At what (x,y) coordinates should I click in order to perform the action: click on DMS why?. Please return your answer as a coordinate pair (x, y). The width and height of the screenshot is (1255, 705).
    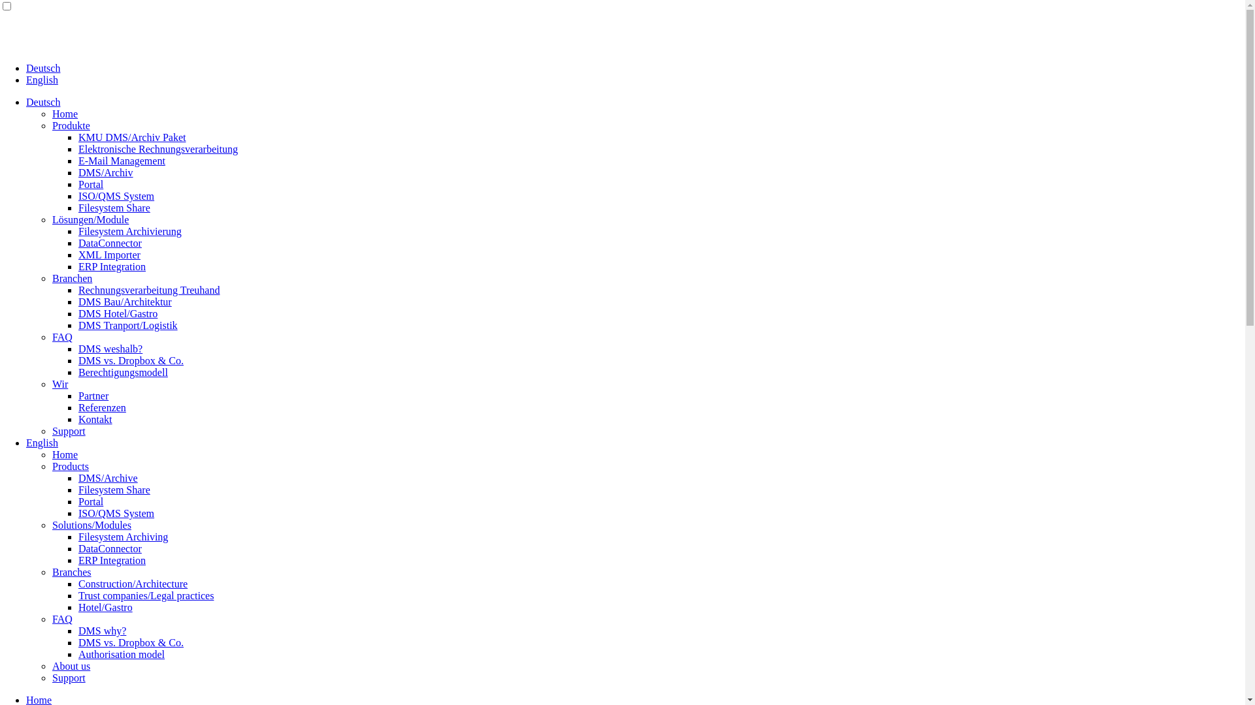
    Looking at the image, I should click on (102, 631).